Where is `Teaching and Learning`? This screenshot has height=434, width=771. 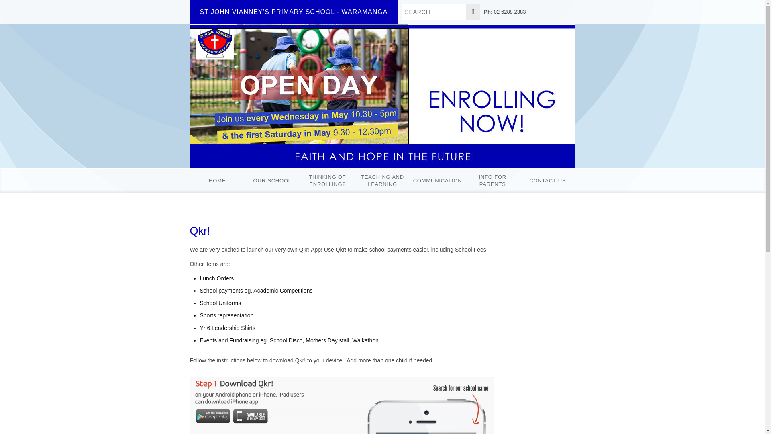
Teaching and Learning is located at coordinates (382, 181).